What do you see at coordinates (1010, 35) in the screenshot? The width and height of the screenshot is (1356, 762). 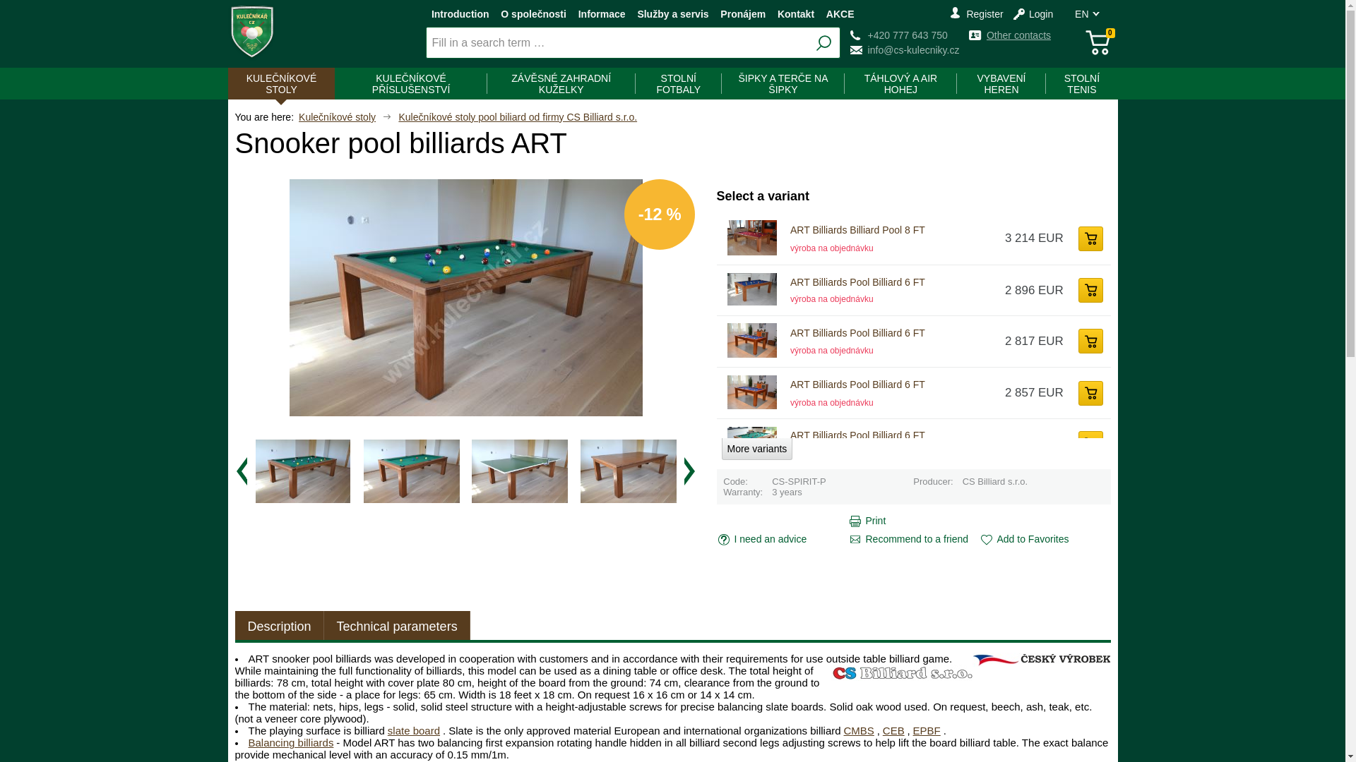 I see `Other contacts` at bounding box center [1010, 35].